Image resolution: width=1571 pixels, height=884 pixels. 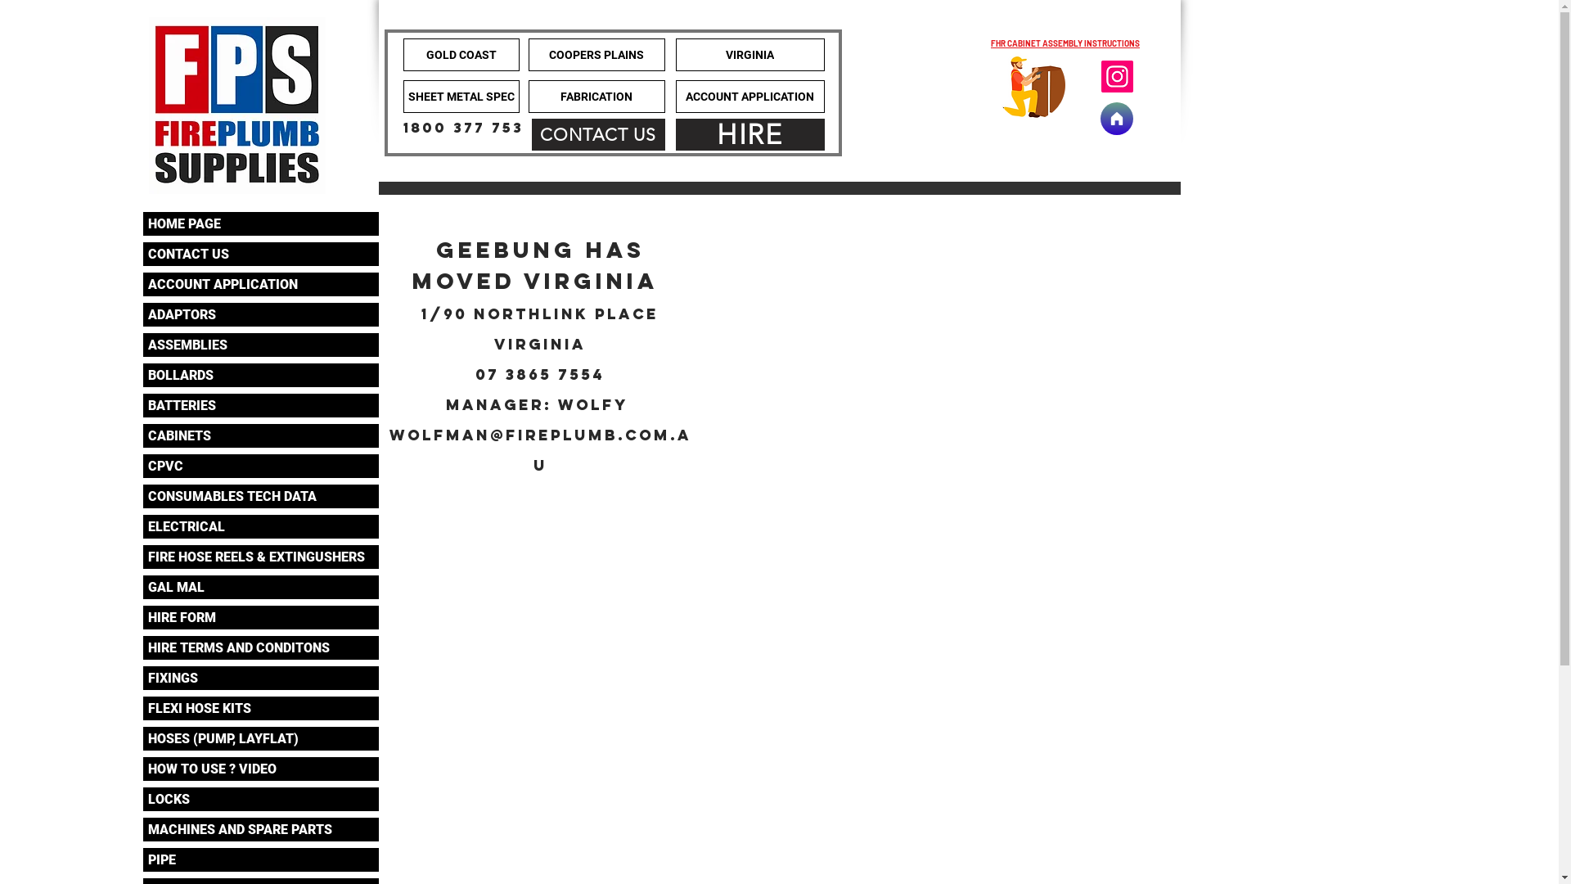 I want to click on FABRICATION, so click(x=597, y=97).